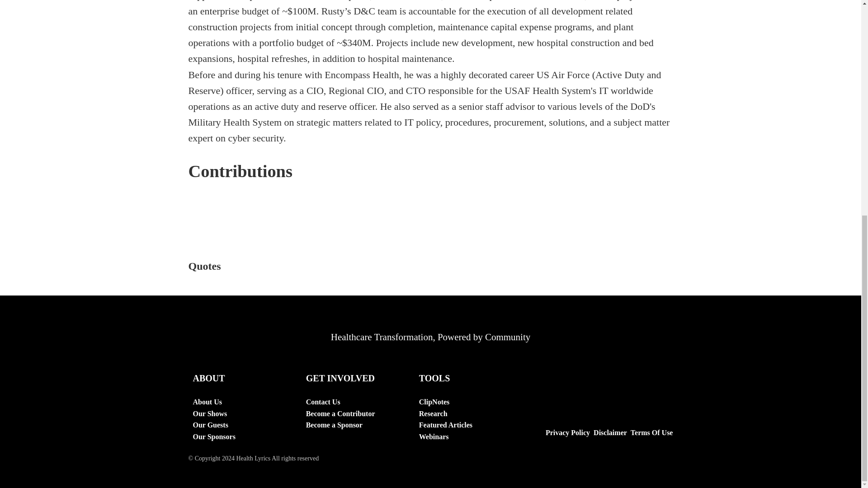 This screenshot has height=488, width=868. I want to click on Research, so click(446, 413).